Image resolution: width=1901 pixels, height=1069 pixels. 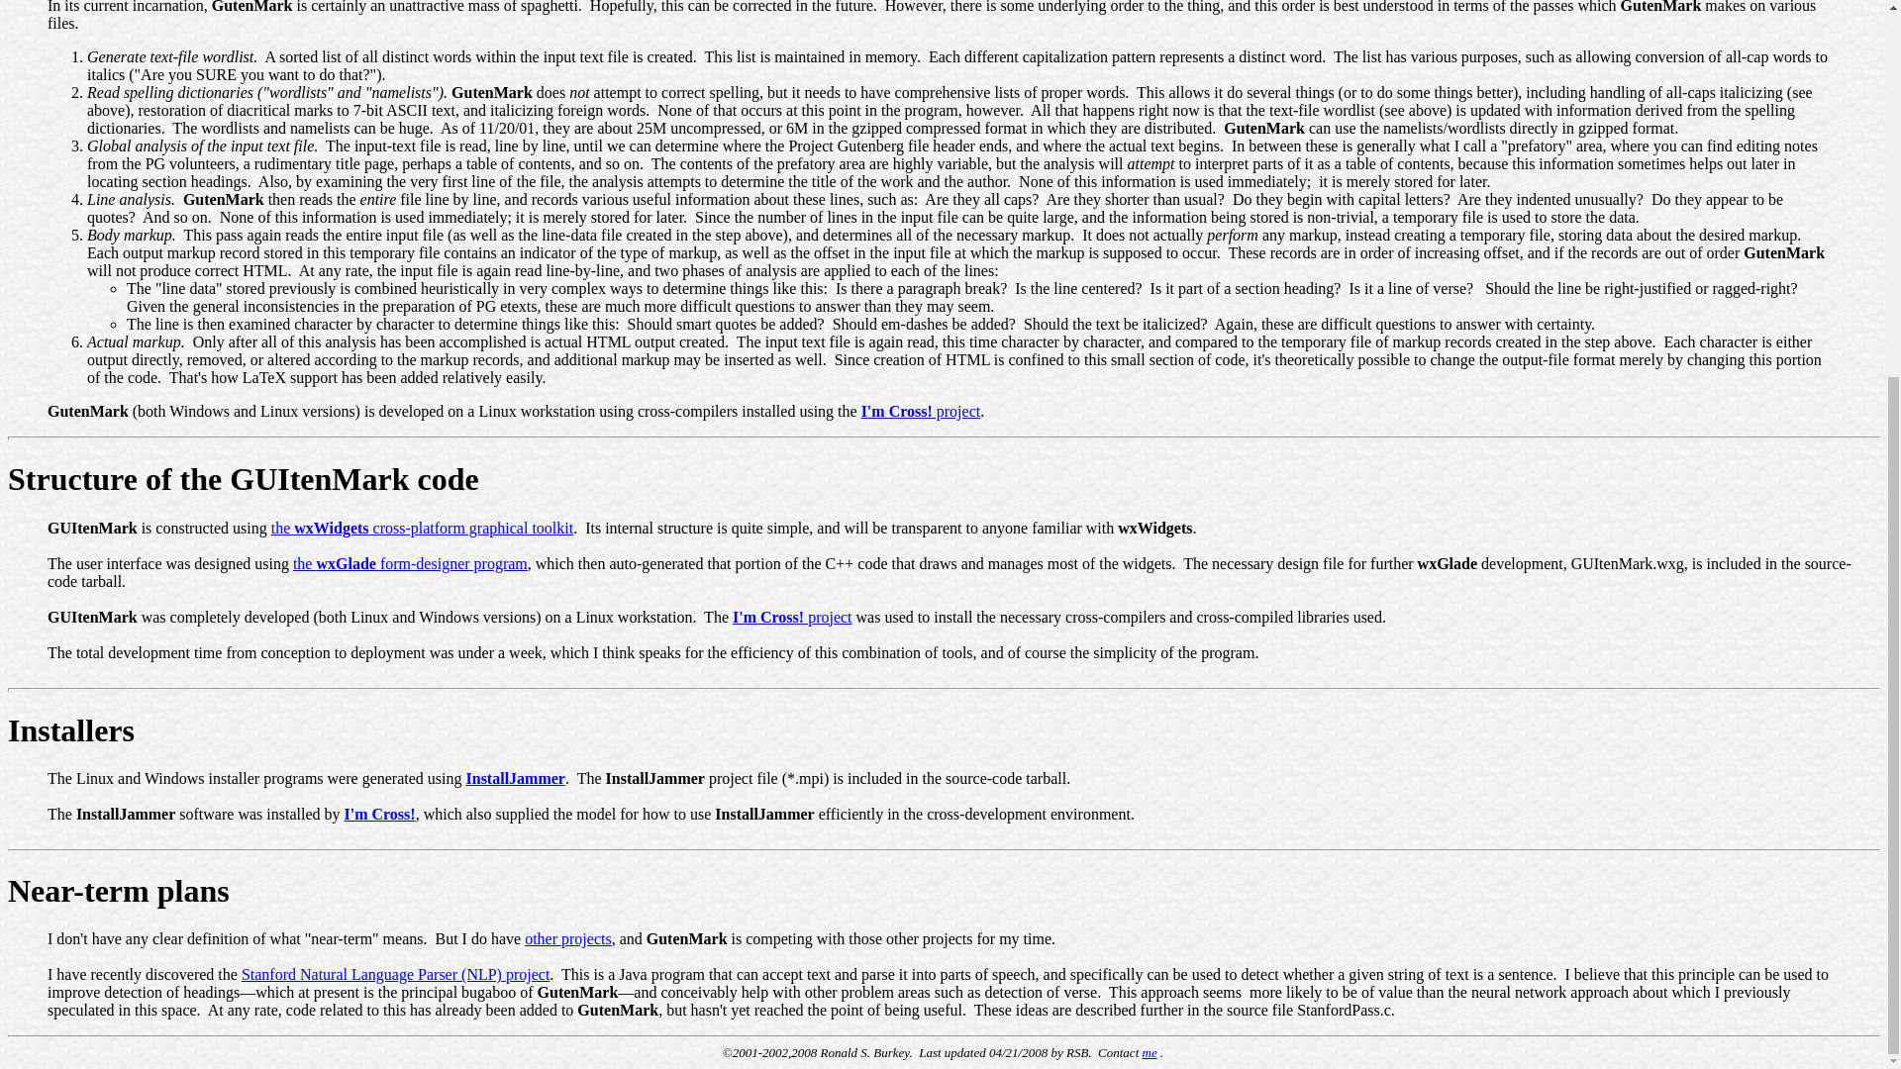 What do you see at coordinates (515, 778) in the screenshot?
I see `InstallJammer` at bounding box center [515, 778].